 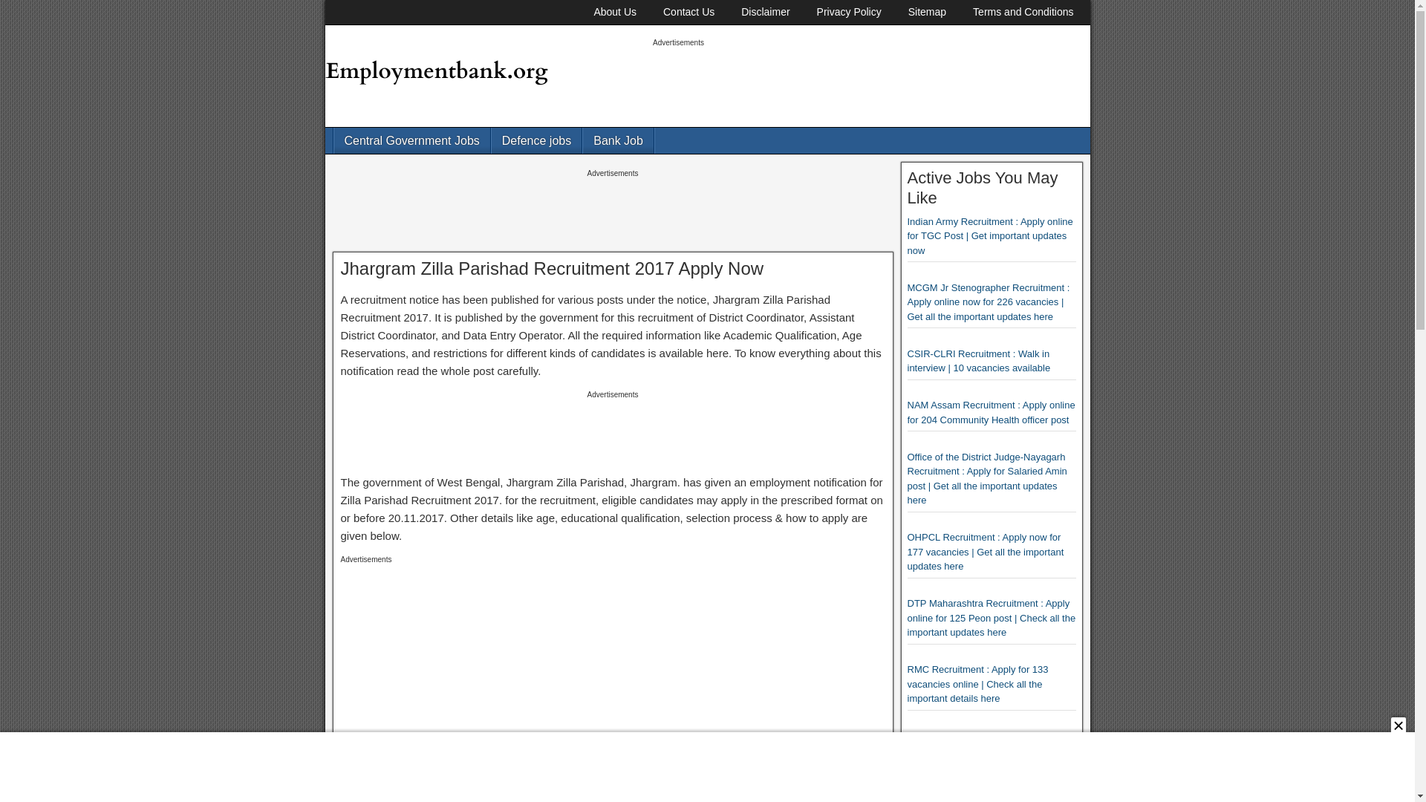 What do you see at coordinates (536, 140) in the screenshot?
I see `Defence jobs` at bounding box center [536, 140].